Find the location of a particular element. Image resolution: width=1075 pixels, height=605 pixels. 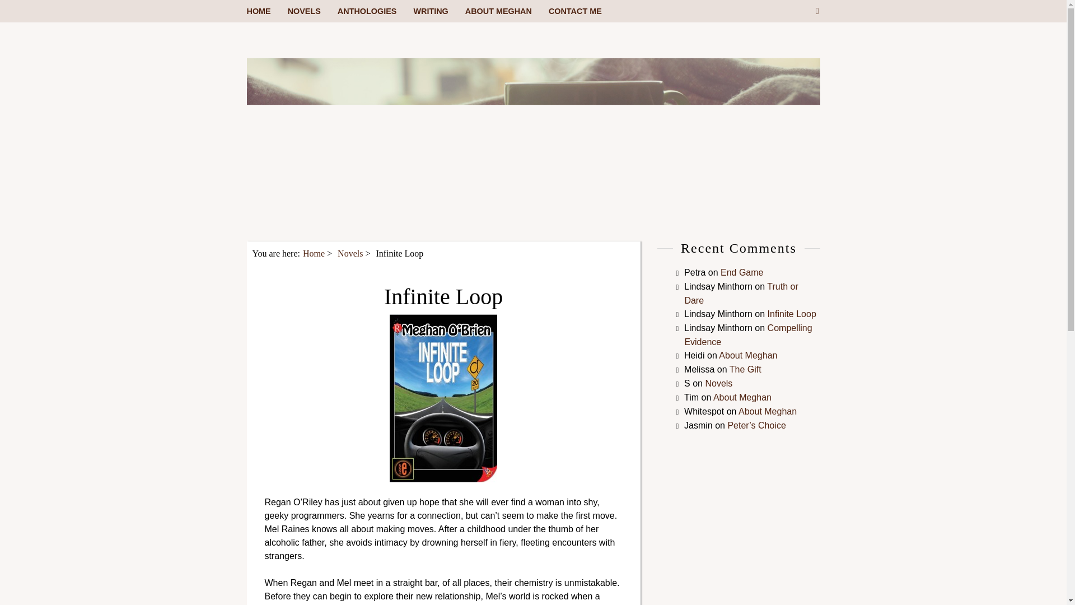

WRITING is located at coordinates (438, 11).